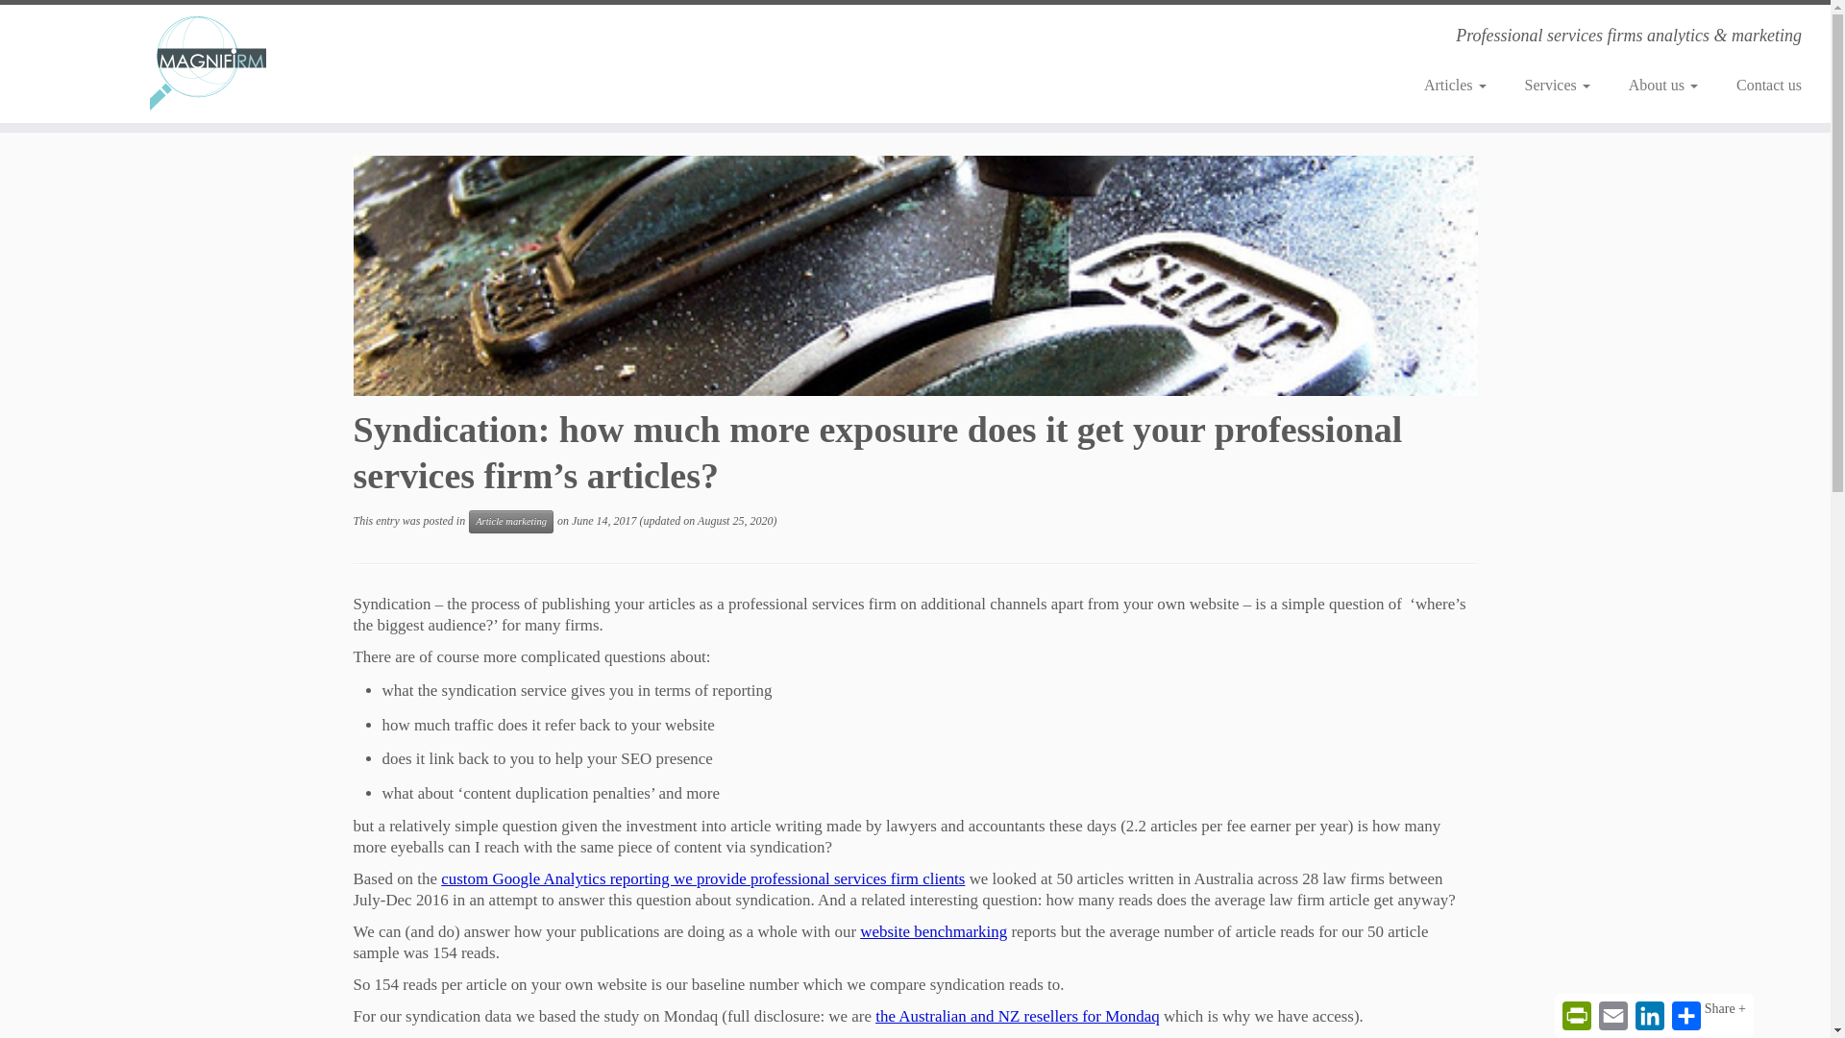 Image resolution: width=1845 pixels, height=1038 pixels. I want to click on Services, so click(1557, 85).